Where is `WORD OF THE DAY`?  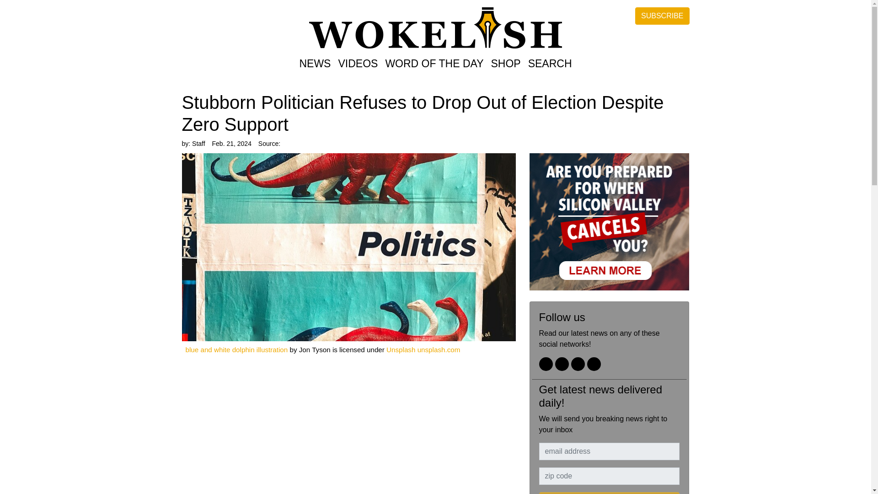
WORD OF THE DAY is located at coordinates (434, 64).